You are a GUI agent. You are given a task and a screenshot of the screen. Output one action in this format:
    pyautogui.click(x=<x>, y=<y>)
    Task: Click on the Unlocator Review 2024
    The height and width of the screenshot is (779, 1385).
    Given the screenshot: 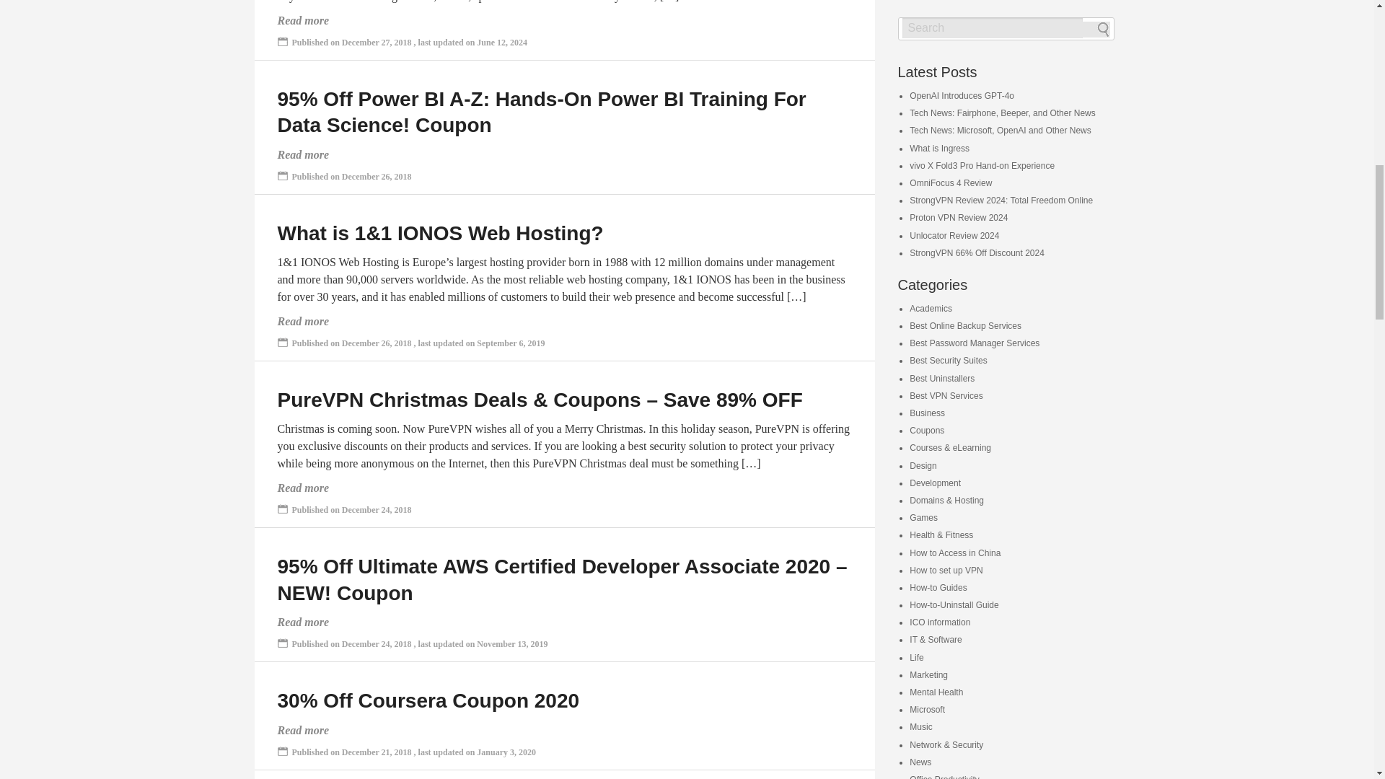 What is the action you would take?
    pyautogui.click(x=954, y=235)
    